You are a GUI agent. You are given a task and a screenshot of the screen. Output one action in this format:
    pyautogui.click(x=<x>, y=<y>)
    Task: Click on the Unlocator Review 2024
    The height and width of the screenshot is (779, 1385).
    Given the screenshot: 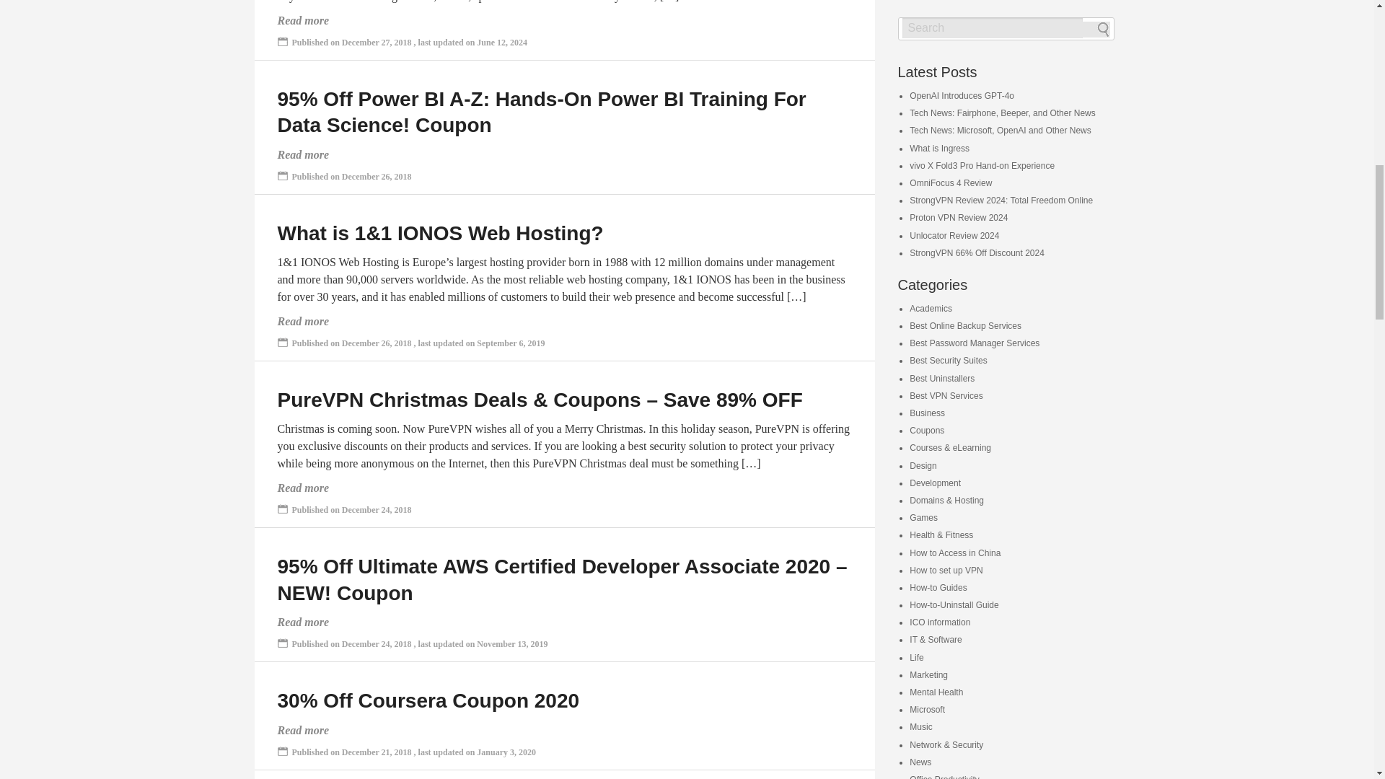 What is the action you would take?
    pyautogui.click(x=954, y=235)
    